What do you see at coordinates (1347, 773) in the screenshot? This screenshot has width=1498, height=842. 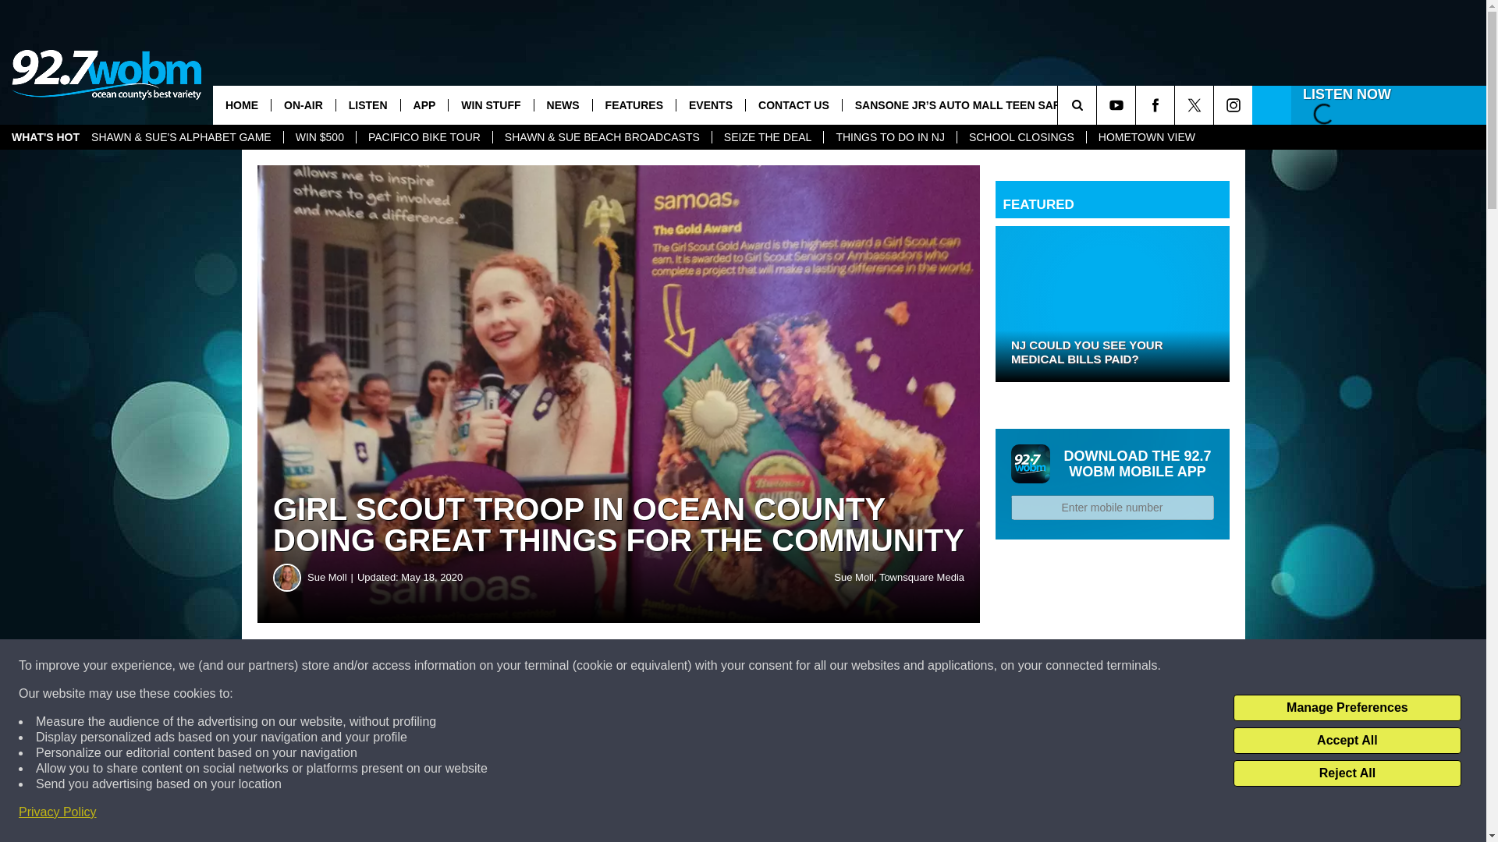 I see `Reject All` at bounding box center [1347, 773].